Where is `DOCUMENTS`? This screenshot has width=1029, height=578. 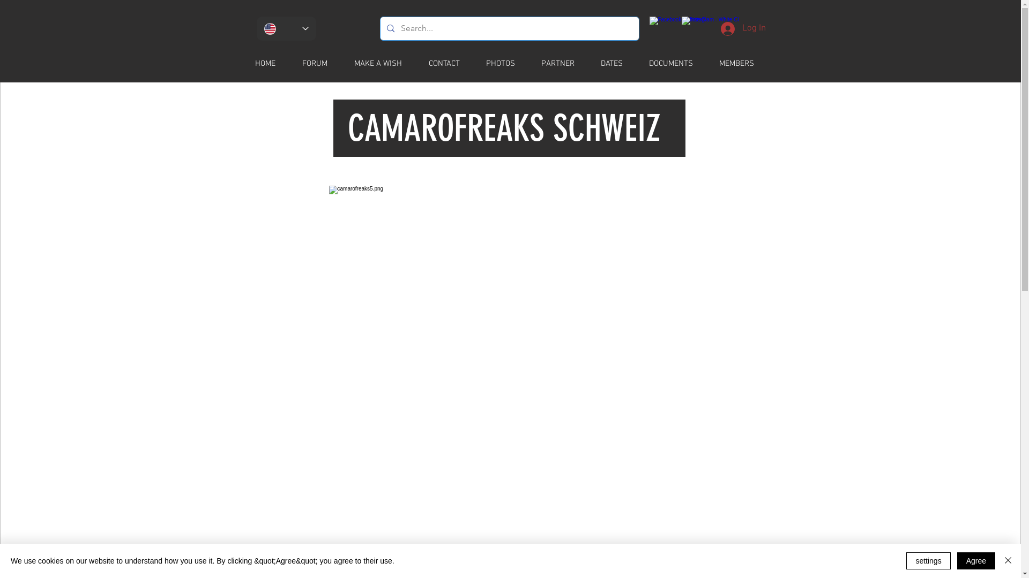 DOCUMENTS is located at coordinates (677, 64).